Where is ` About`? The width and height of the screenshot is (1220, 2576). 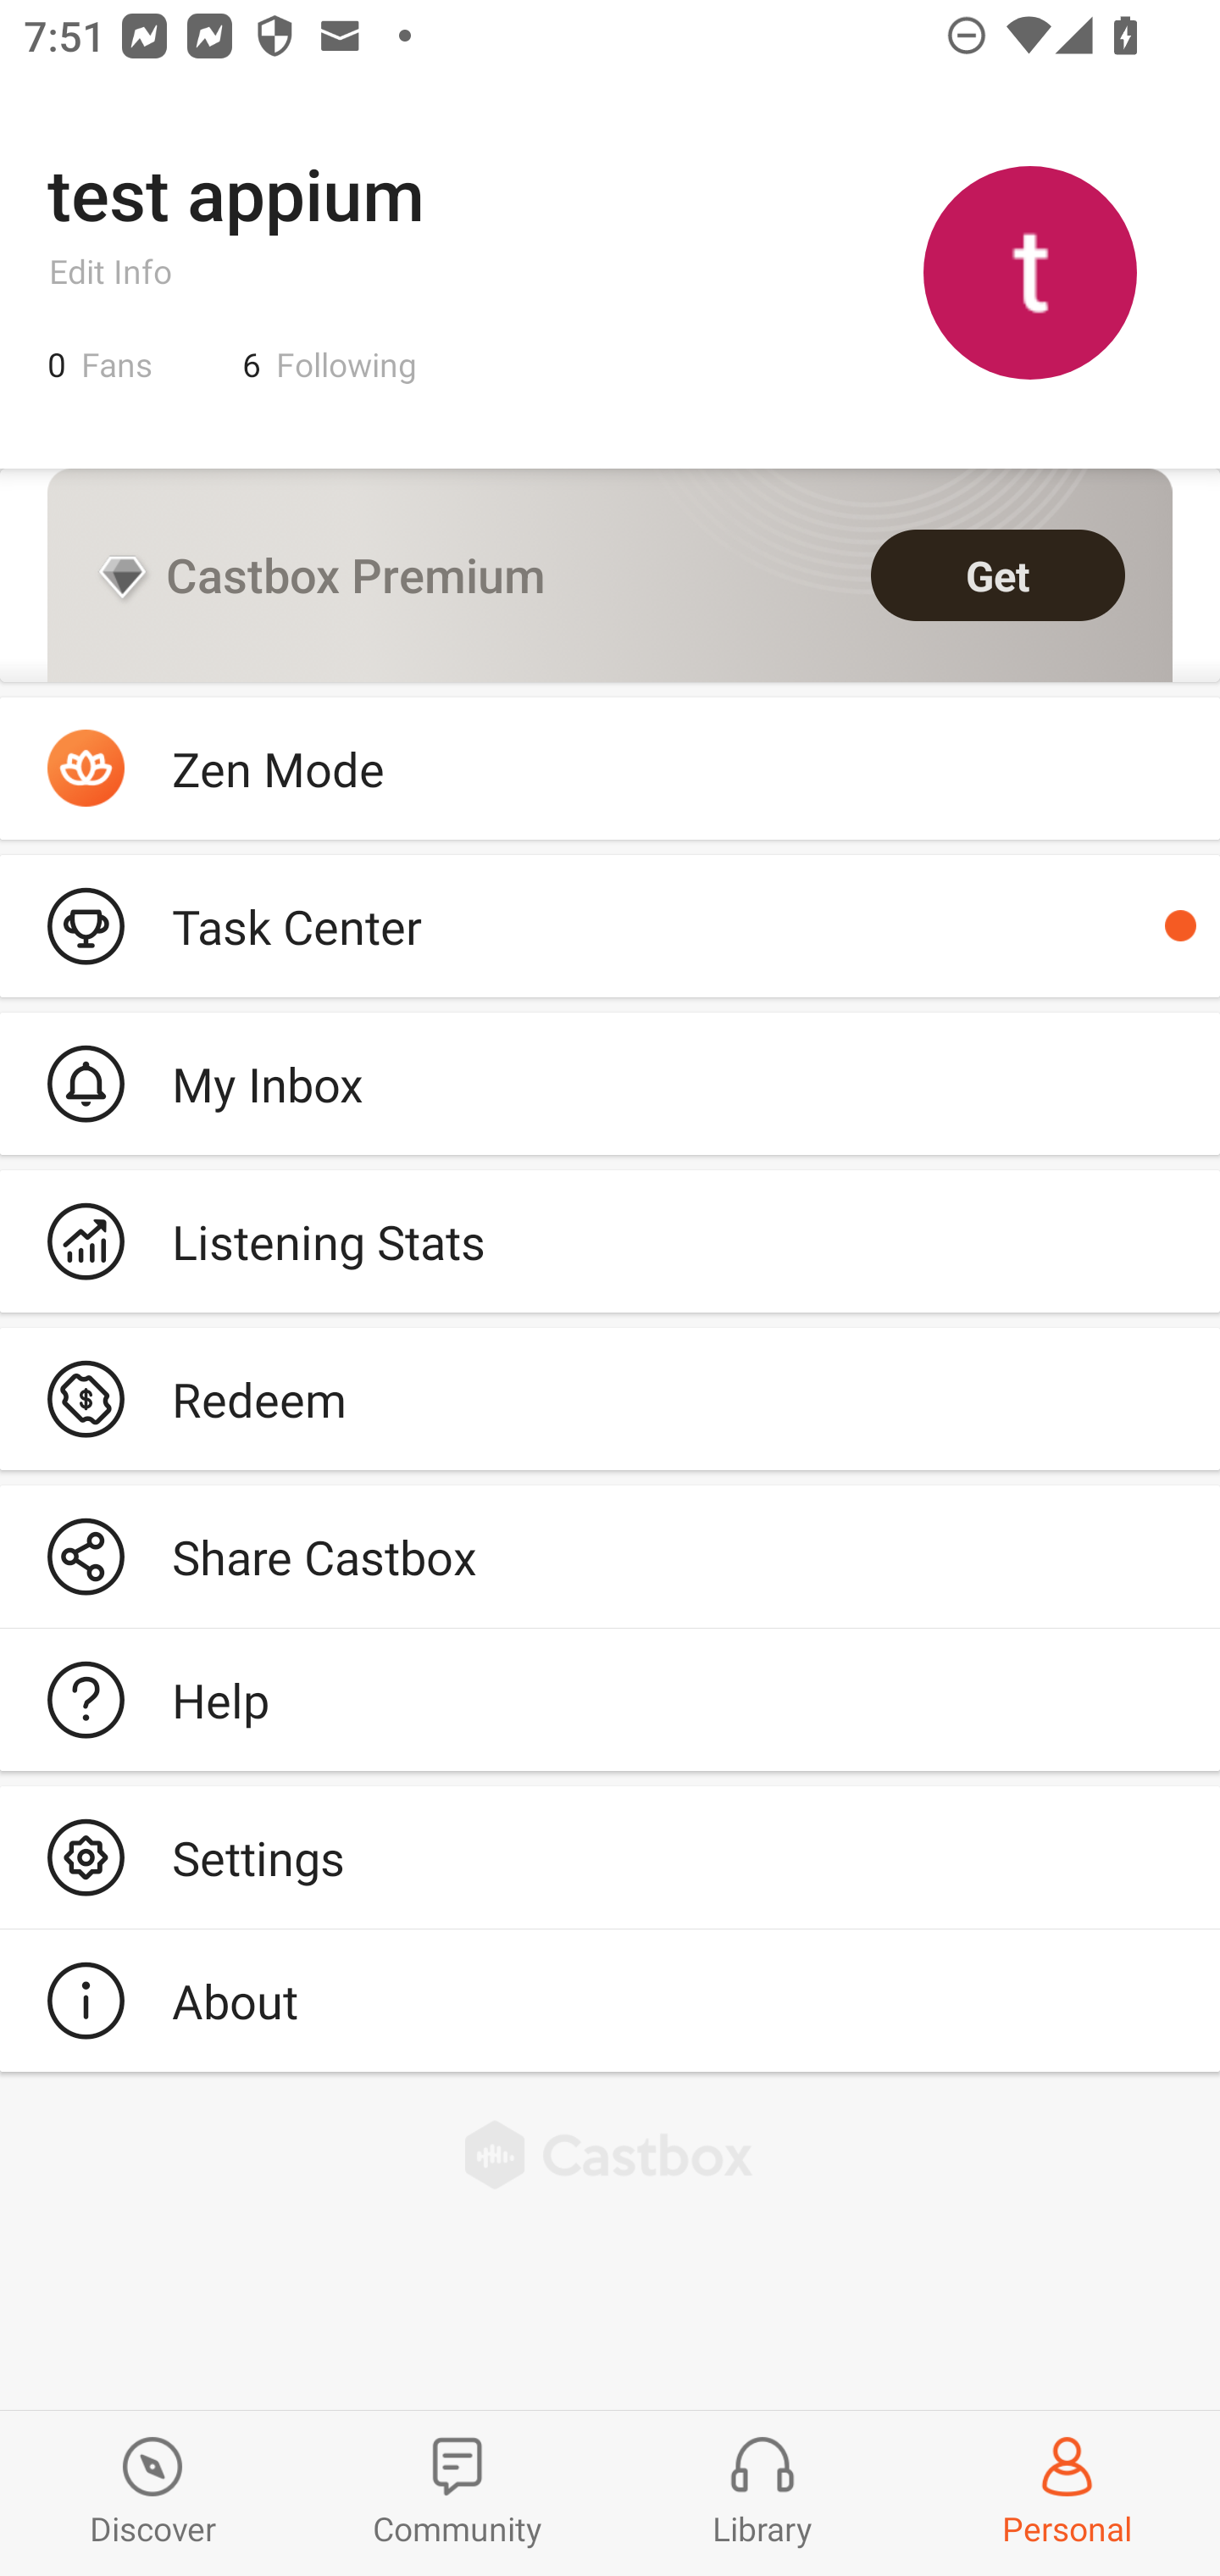
 About is located at coordinates (610, 2000).